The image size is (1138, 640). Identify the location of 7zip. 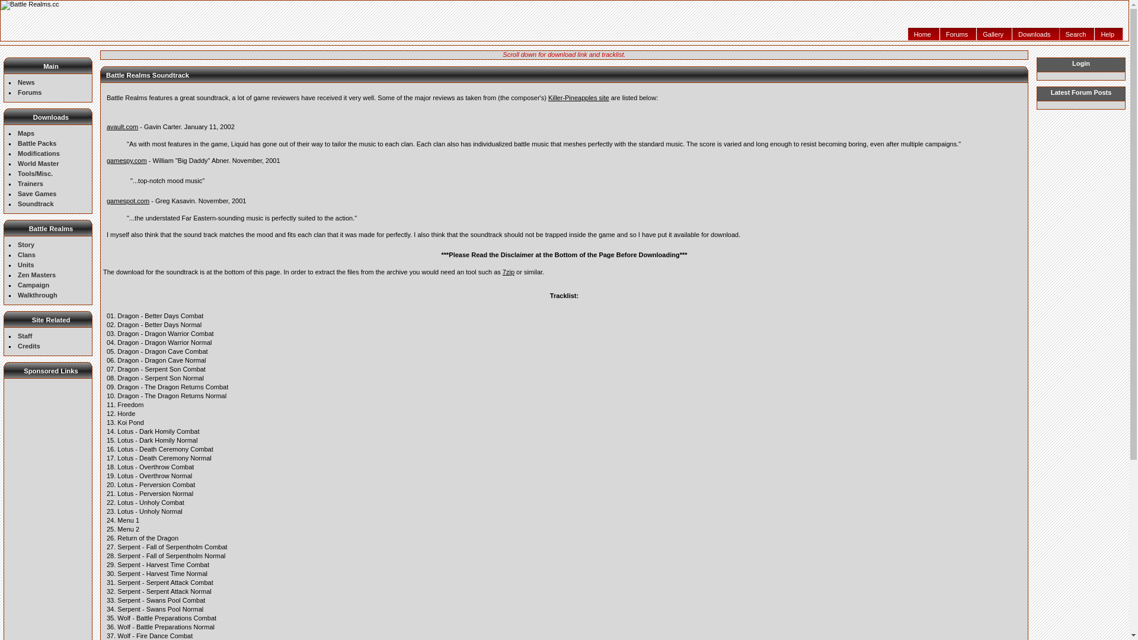
(509, 272).